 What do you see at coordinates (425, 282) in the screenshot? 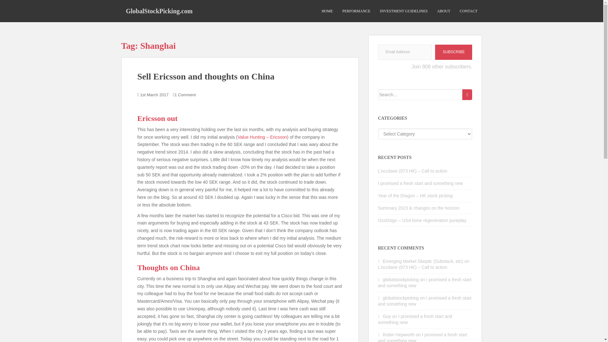
I see `I promised a fresh start and something new` at bounding box center [425, 282].